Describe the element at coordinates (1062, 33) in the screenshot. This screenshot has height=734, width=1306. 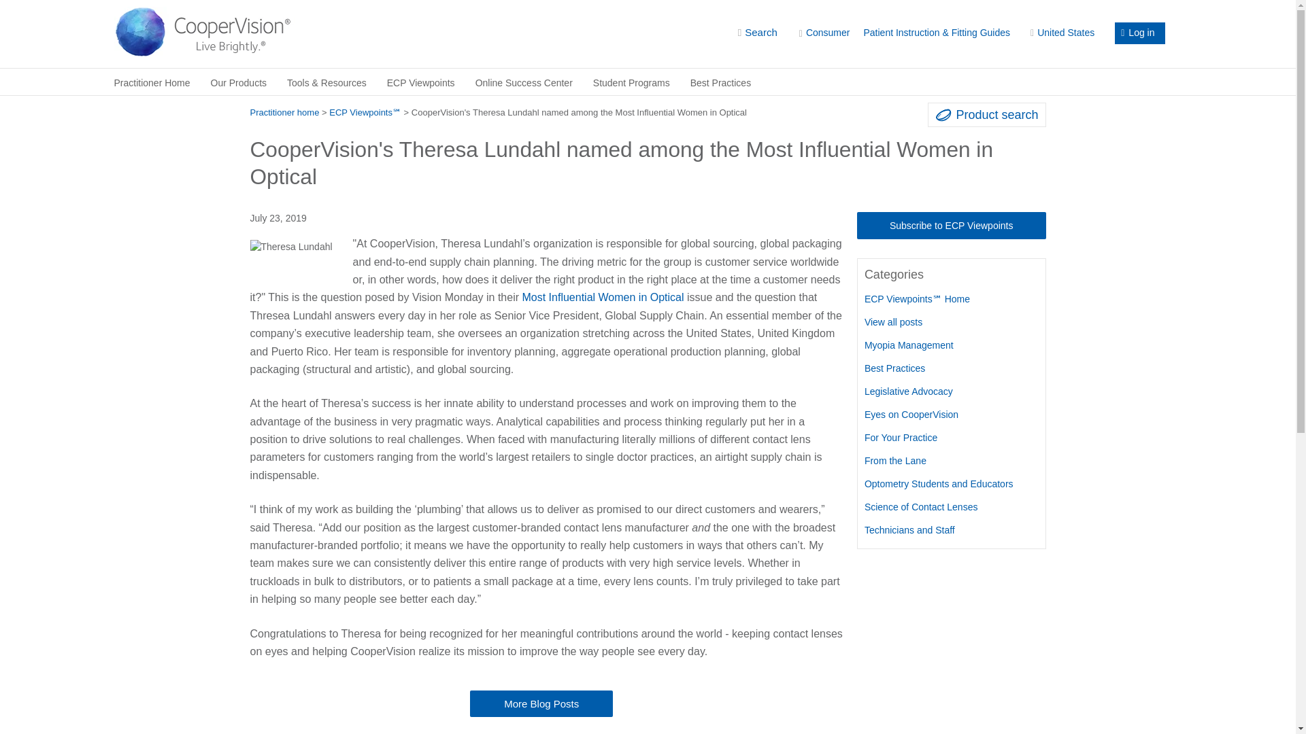
I see `United States` at that location.